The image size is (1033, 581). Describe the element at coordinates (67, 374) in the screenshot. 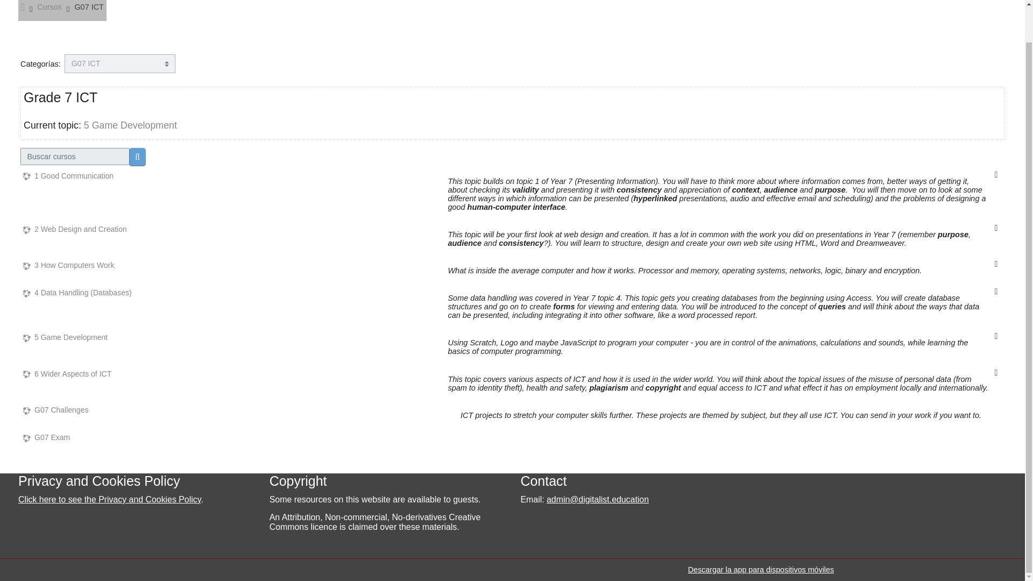

I see `6 Wider Aspects of ICT` at that location.